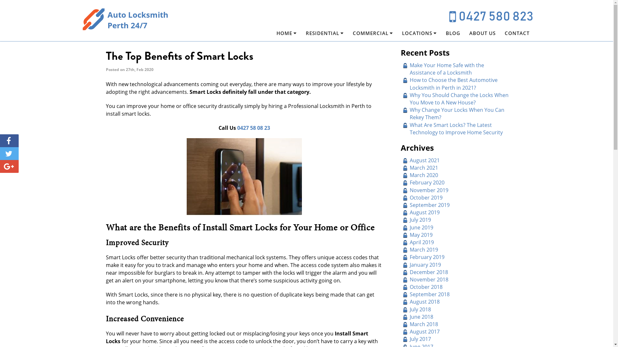 The image size is (618, 347). Describe the element at coordinates (125, 20) in the screenshot. I see `Auto Locksmith
Perth 24/7` at that location.